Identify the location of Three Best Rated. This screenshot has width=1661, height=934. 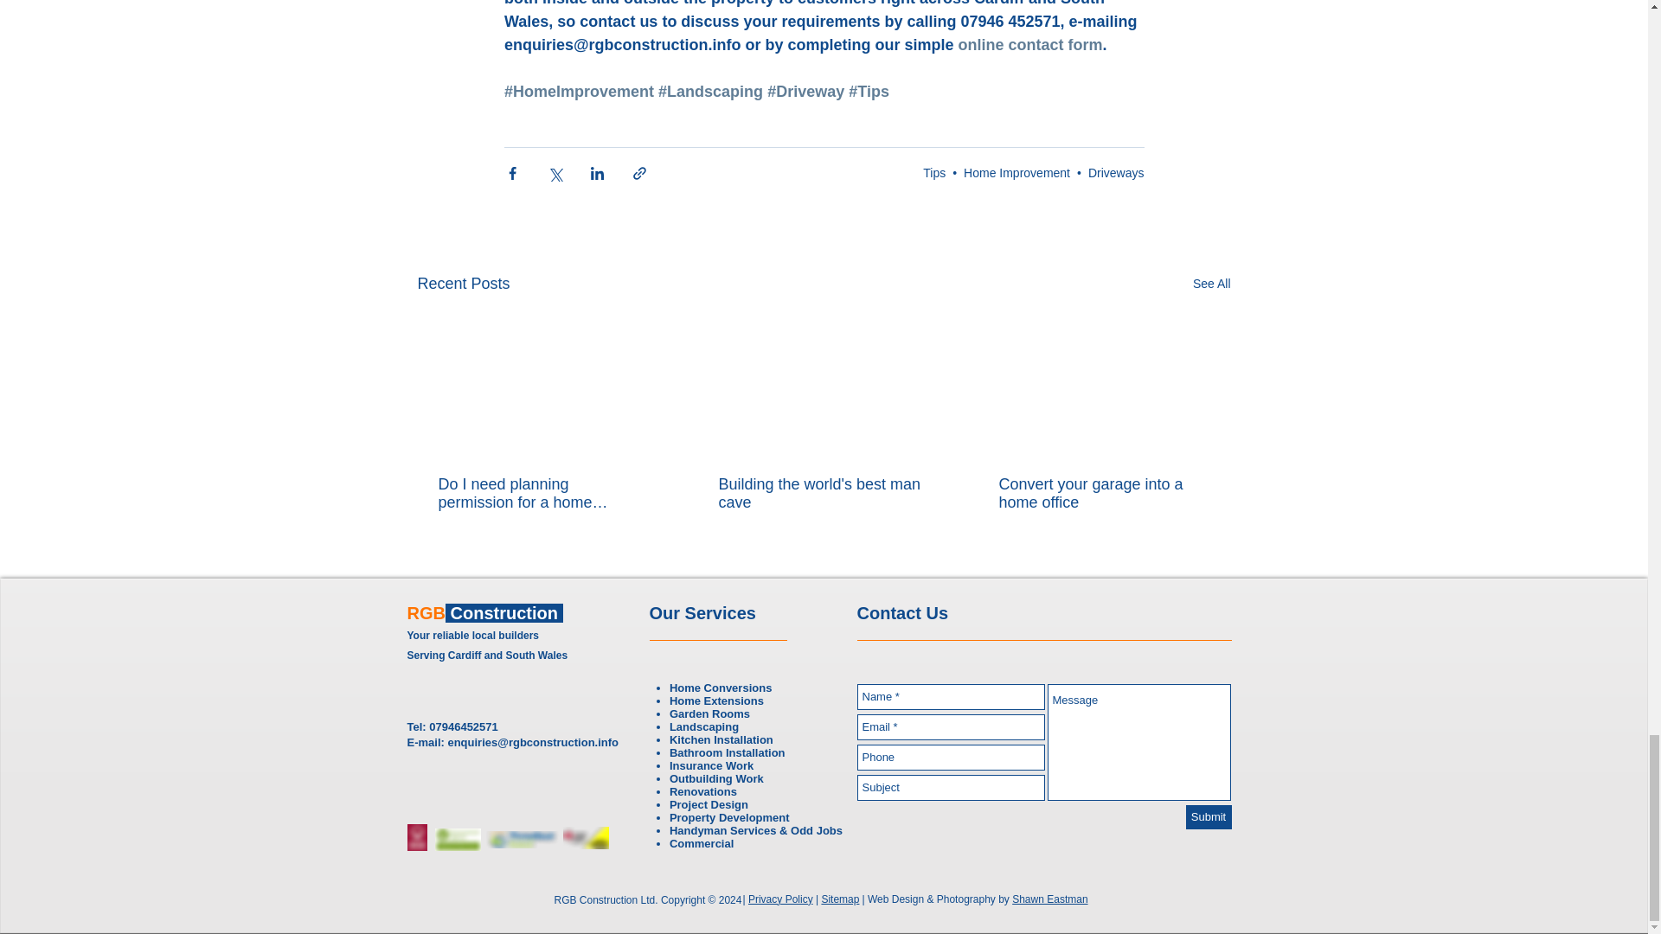
(585, 837).